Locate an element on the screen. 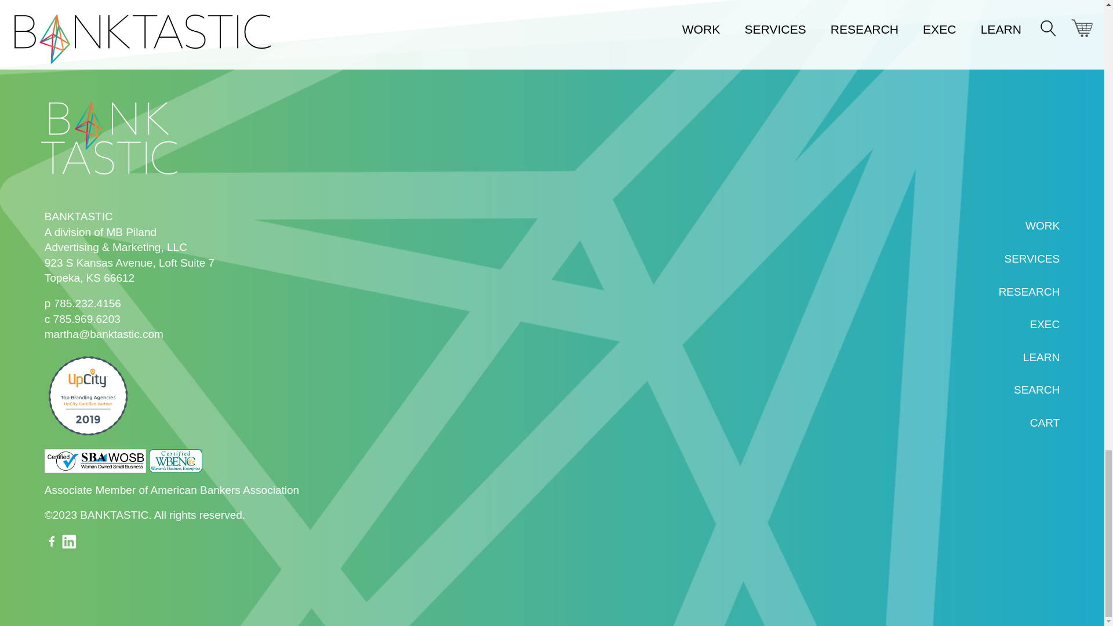  Associate Member of American Bankers Association is located at coordinates (172, 490).